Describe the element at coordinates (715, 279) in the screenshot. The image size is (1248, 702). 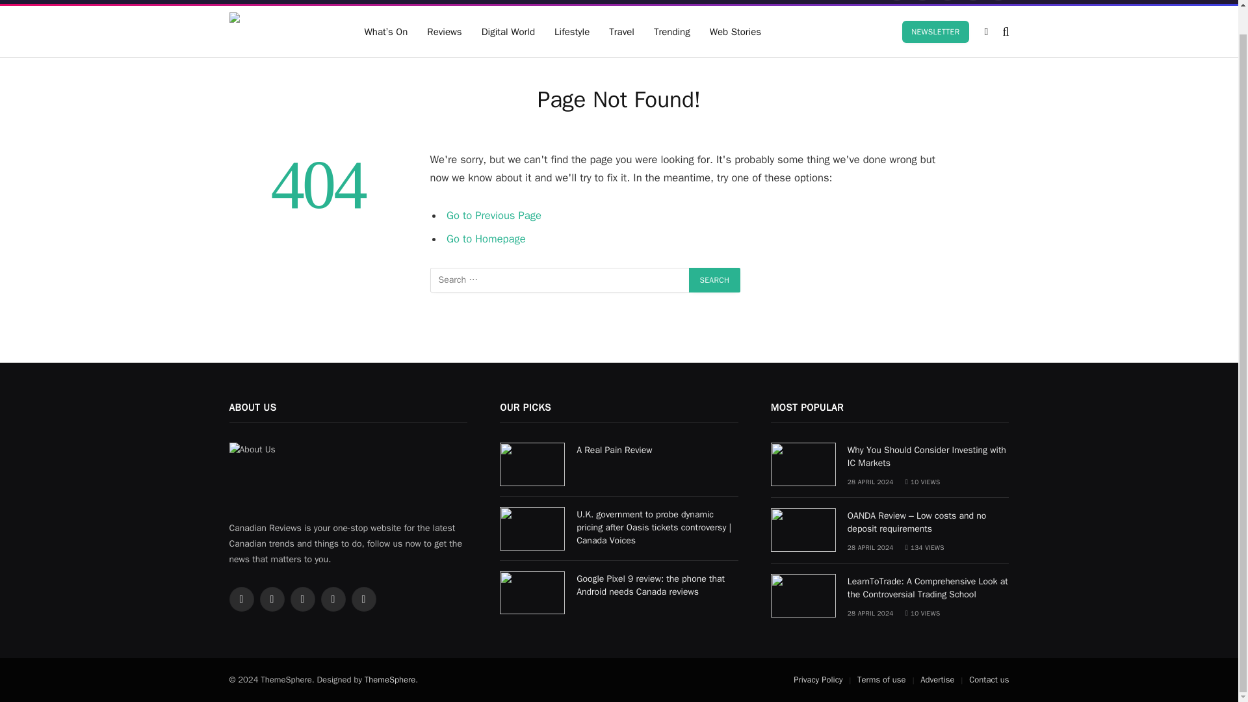
I see `Search` at that location.